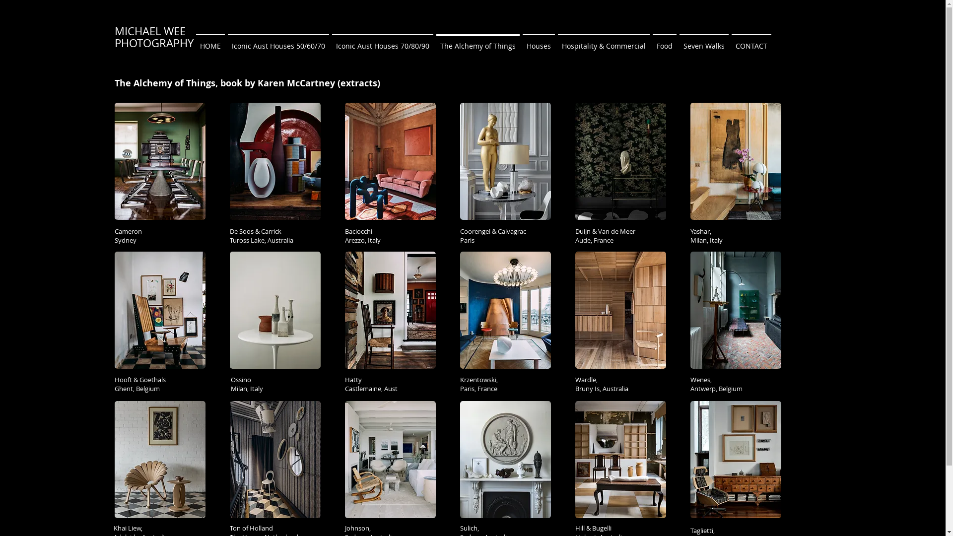 The image size is (953, 536). I want to click on The Alchemy of Things, so click(478, 42).